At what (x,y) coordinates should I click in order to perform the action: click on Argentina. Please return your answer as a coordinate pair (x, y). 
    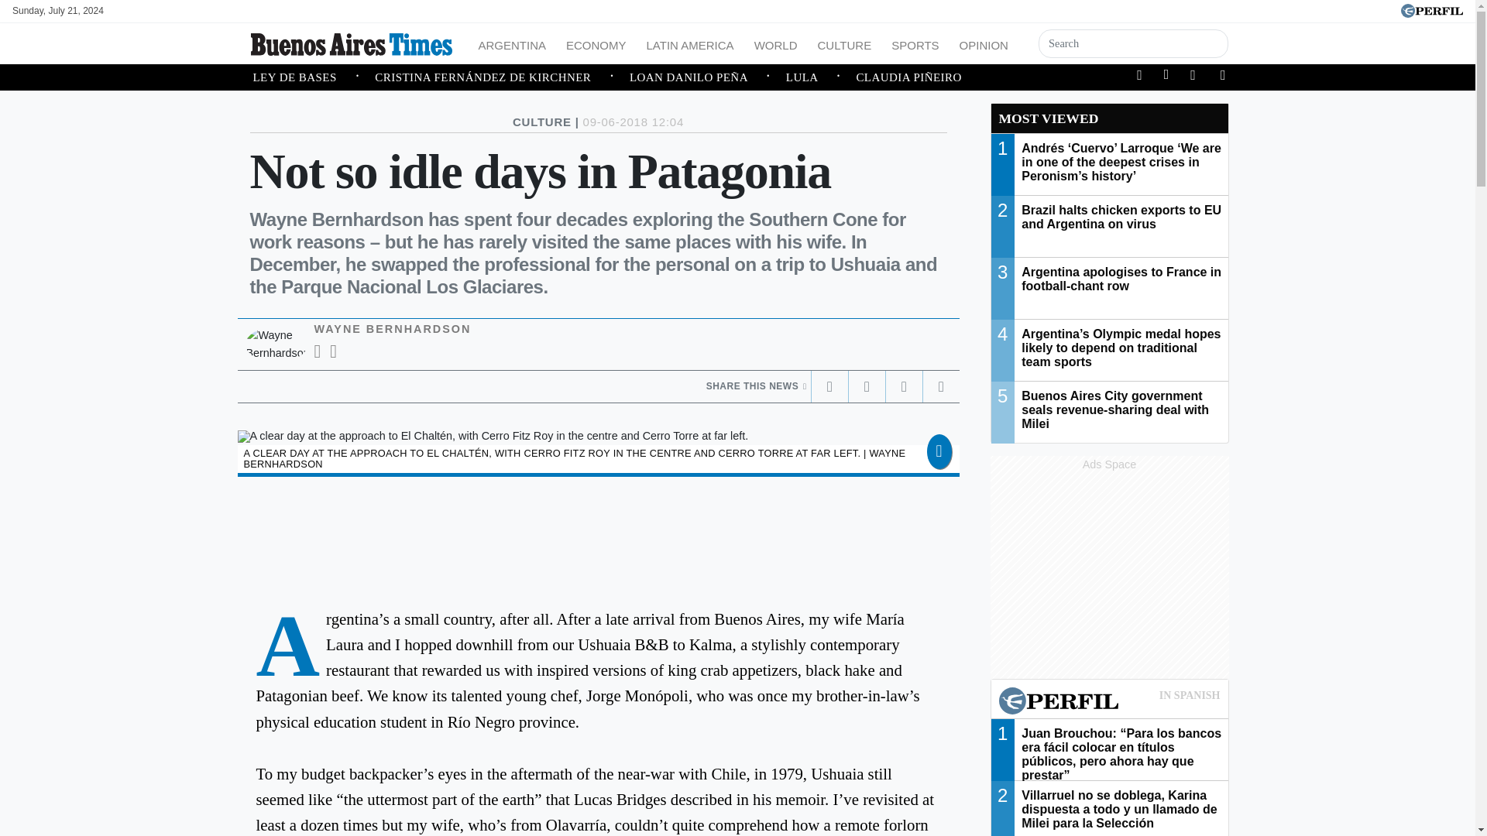
    Looking at the image, I should click on (513, 43).